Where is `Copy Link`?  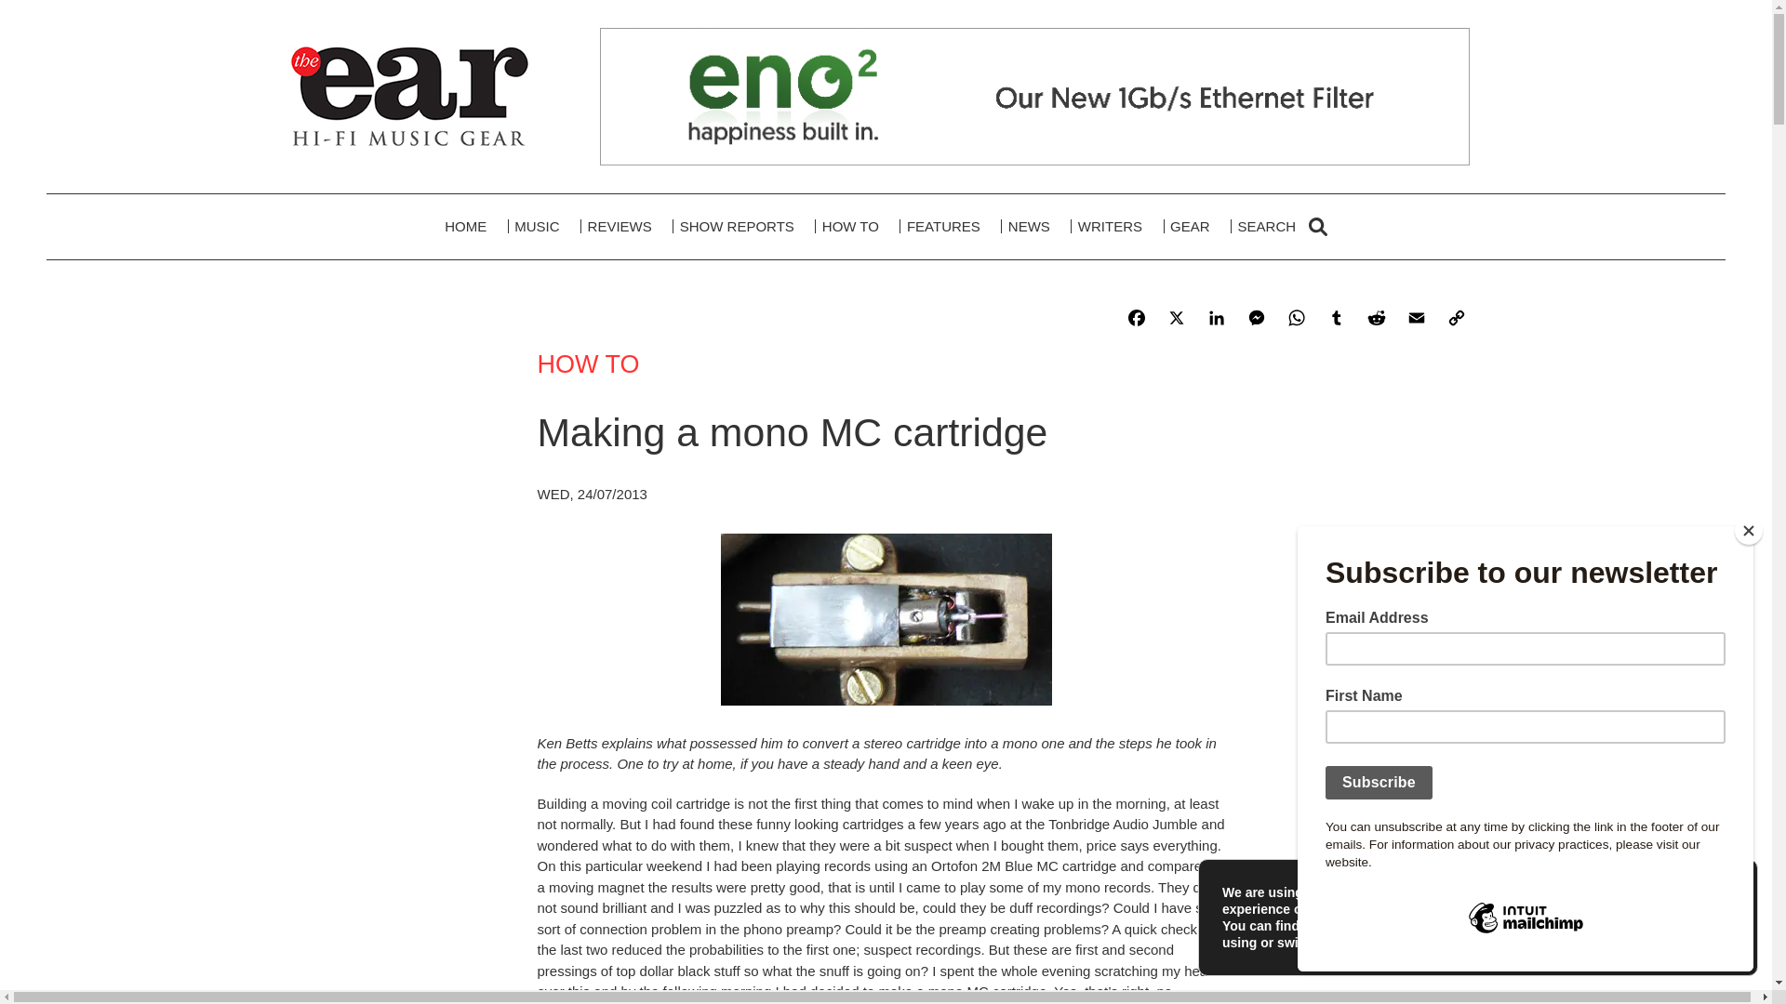
Copy Link is located at coordinates (1459, 320).